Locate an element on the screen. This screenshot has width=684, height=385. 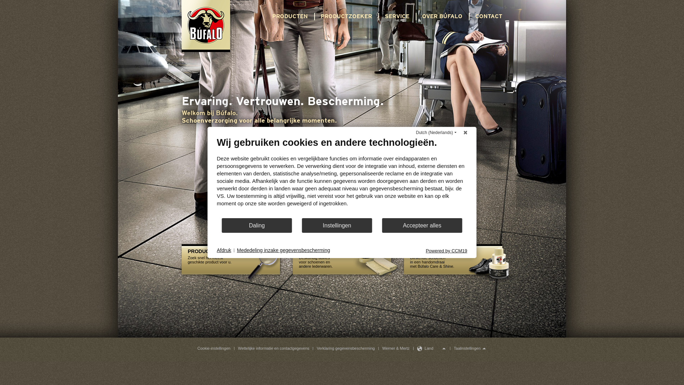
Verklaring gegevensbescherming is located at coordinates (346, 348).